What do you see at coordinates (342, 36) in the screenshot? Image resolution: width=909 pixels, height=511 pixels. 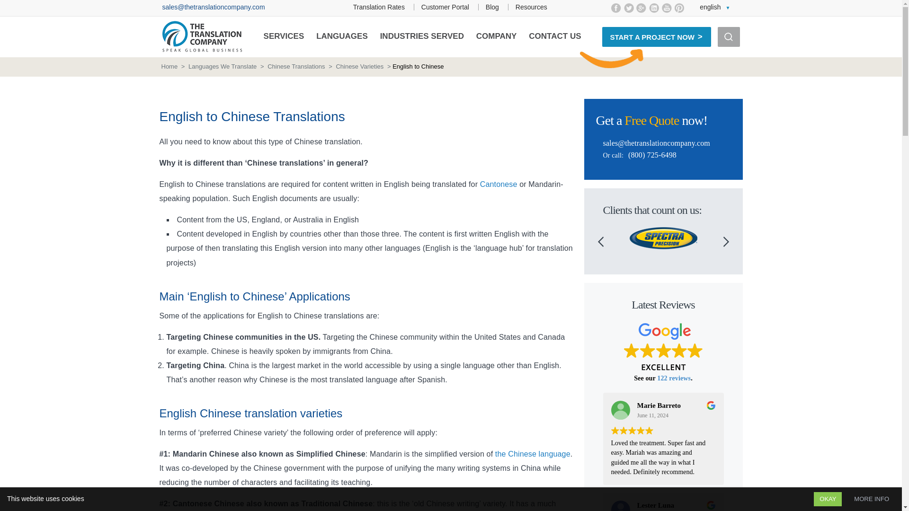 I see `LANGUAGES` at bounding box center [342, 36].